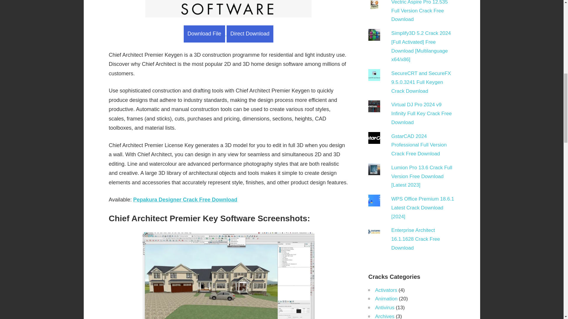  I want to click on Pepakura Designer Crack Free Download, so click(185, 200).